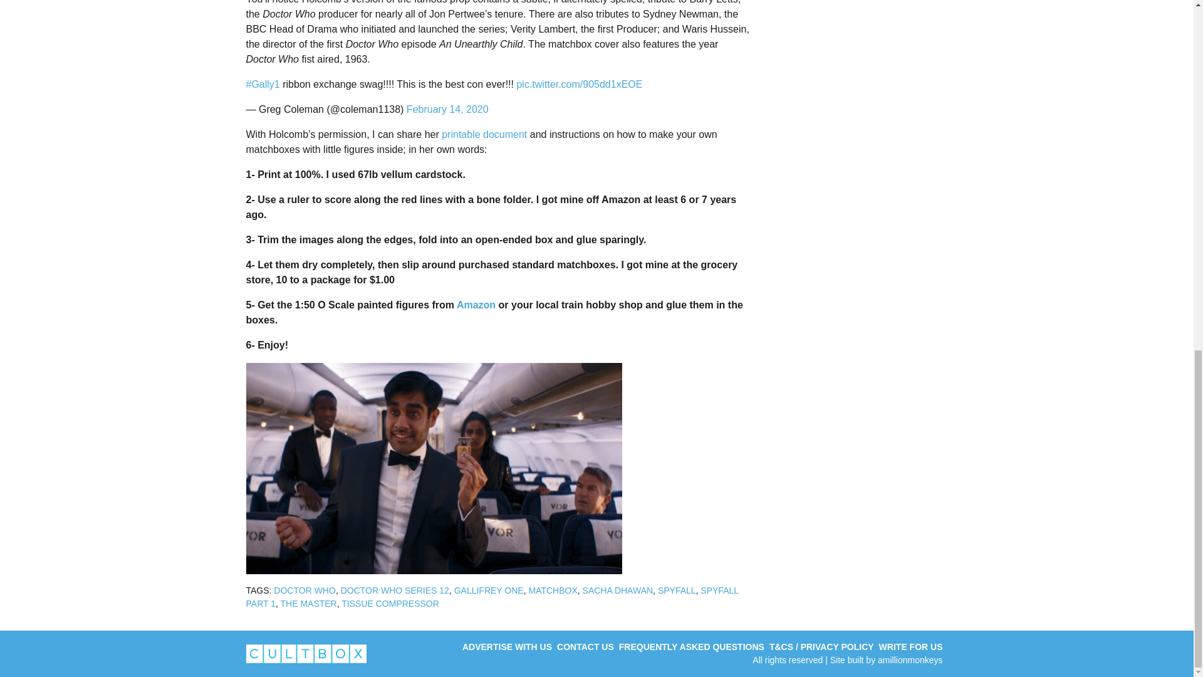 Image resolution: width=1203 pixels, height=677 pixels. I want to click on THE MASTER, so click(308, 603).